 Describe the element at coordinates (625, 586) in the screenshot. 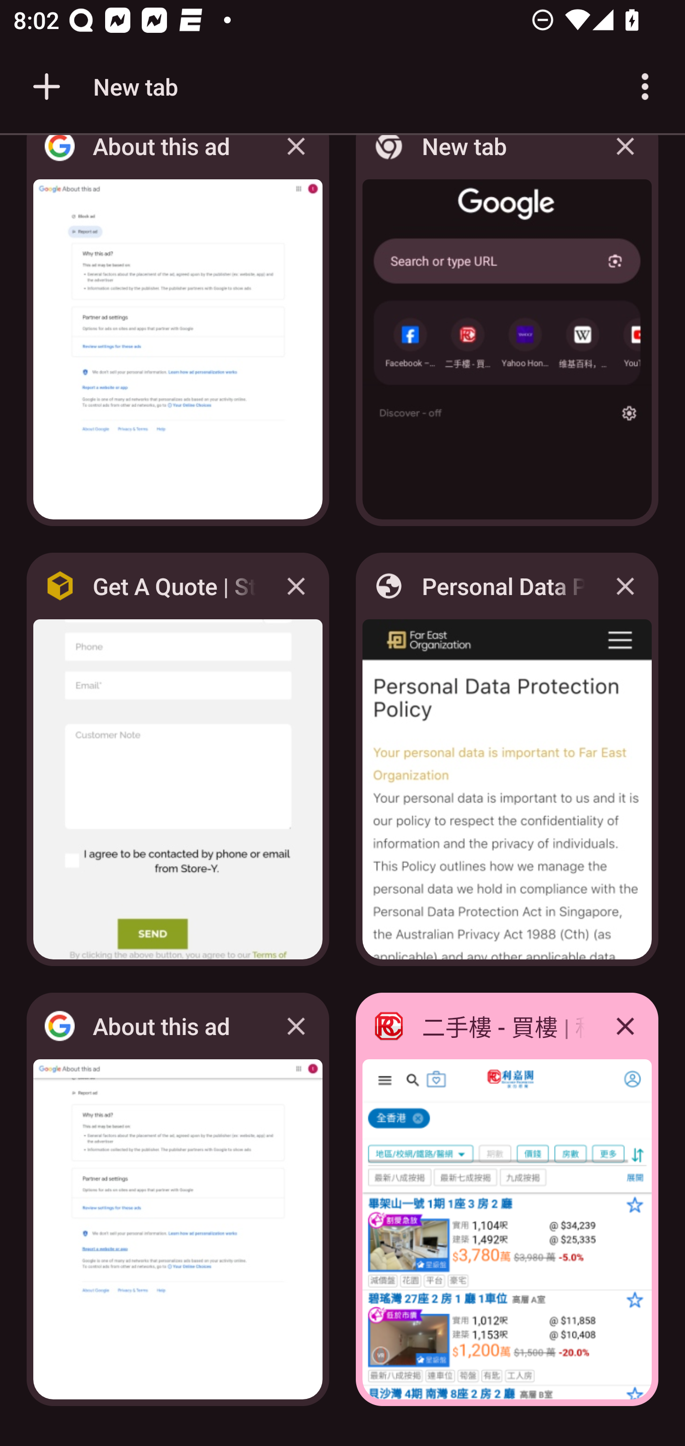

I see `Close Personal Data Protection Policy tab` at that location.